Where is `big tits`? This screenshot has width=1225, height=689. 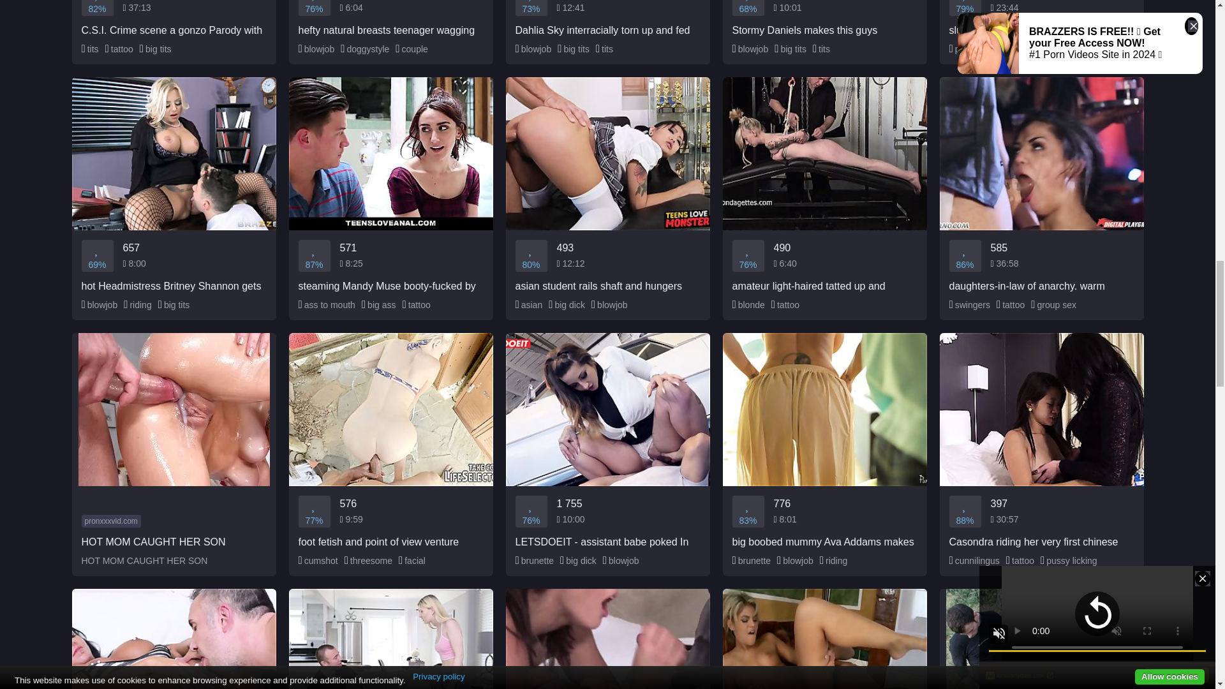 big tits is located at coordinates (790, 48).